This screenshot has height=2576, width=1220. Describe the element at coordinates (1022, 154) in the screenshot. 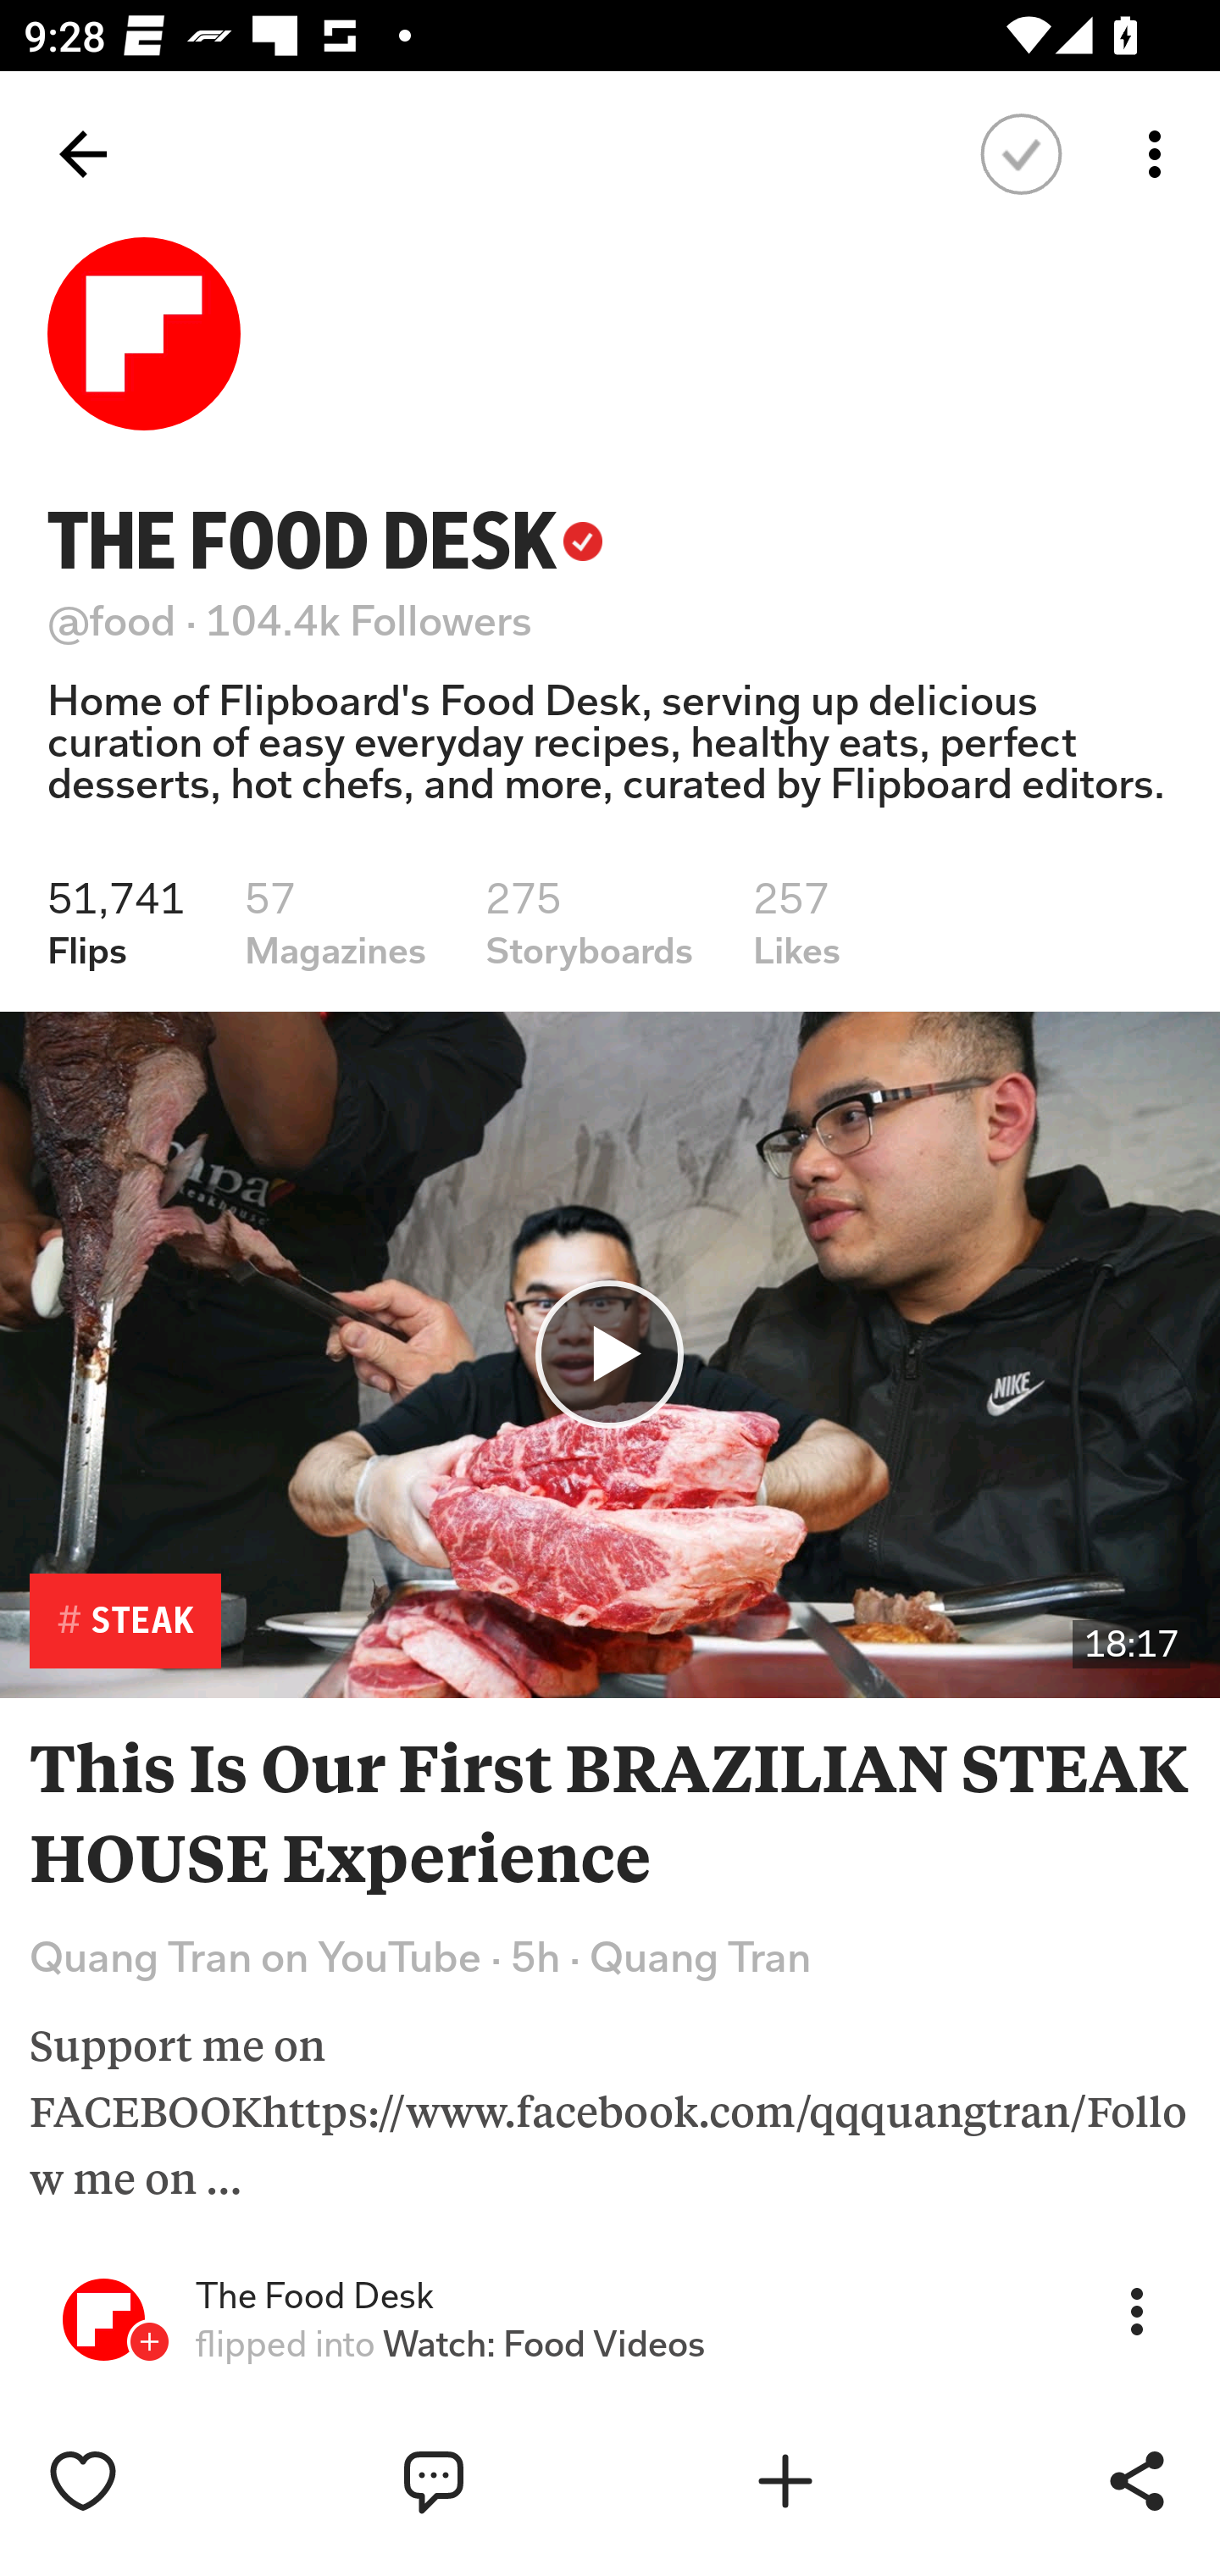

I see `Following` at that location.